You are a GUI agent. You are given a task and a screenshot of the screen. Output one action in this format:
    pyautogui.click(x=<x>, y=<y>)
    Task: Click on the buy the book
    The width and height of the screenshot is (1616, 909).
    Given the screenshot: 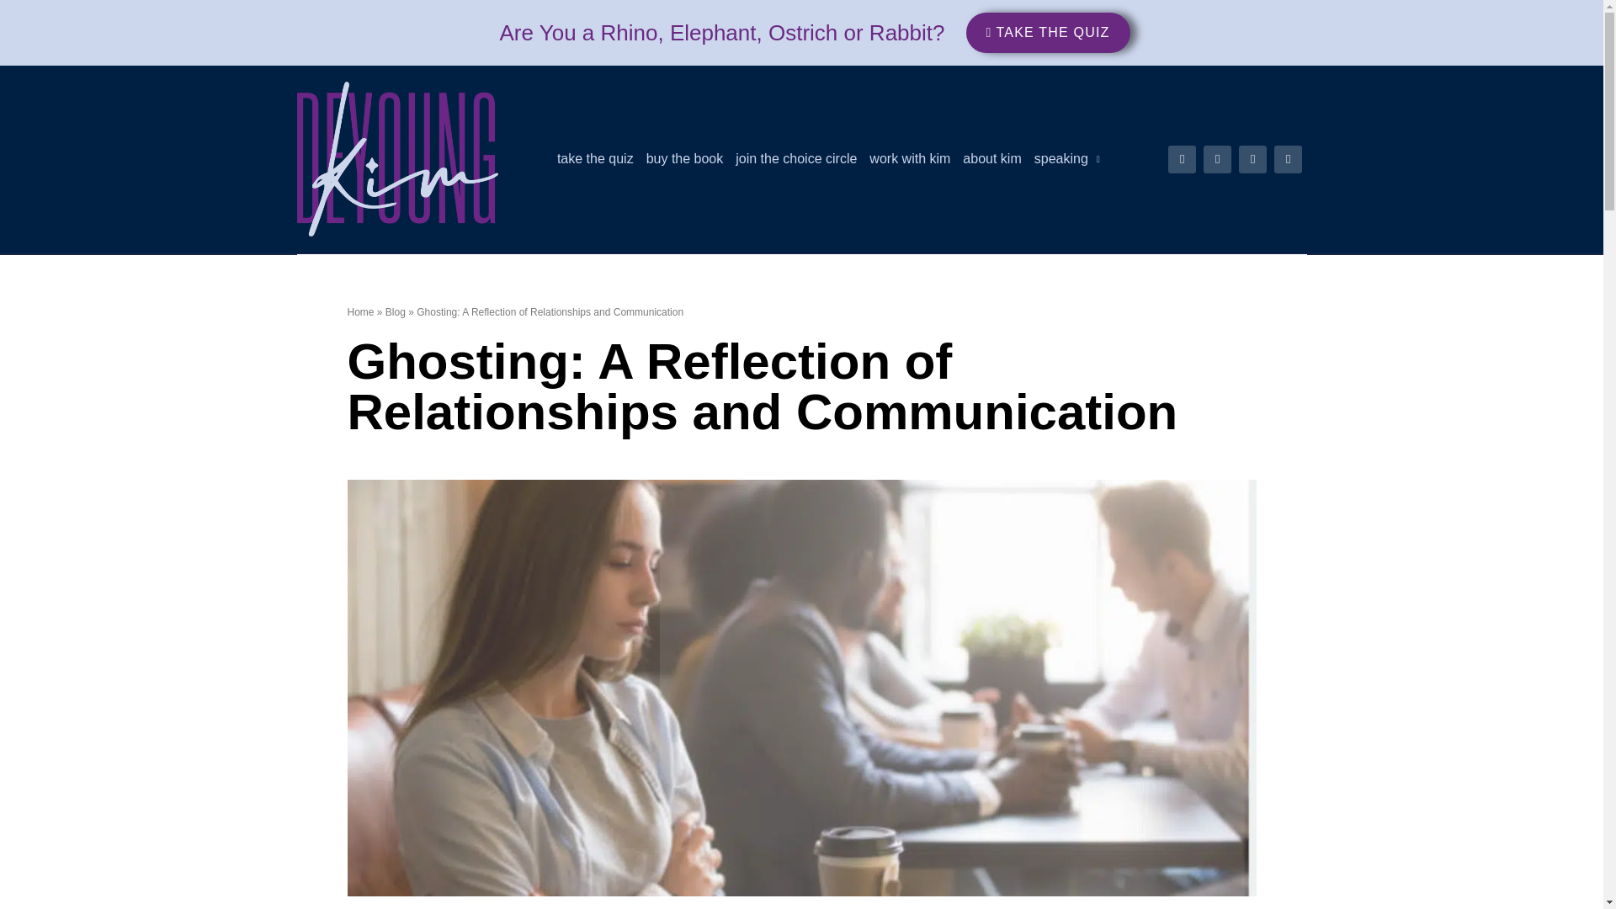 What is the action you would take?
    pyautogui.click(x=685, y=158)
    